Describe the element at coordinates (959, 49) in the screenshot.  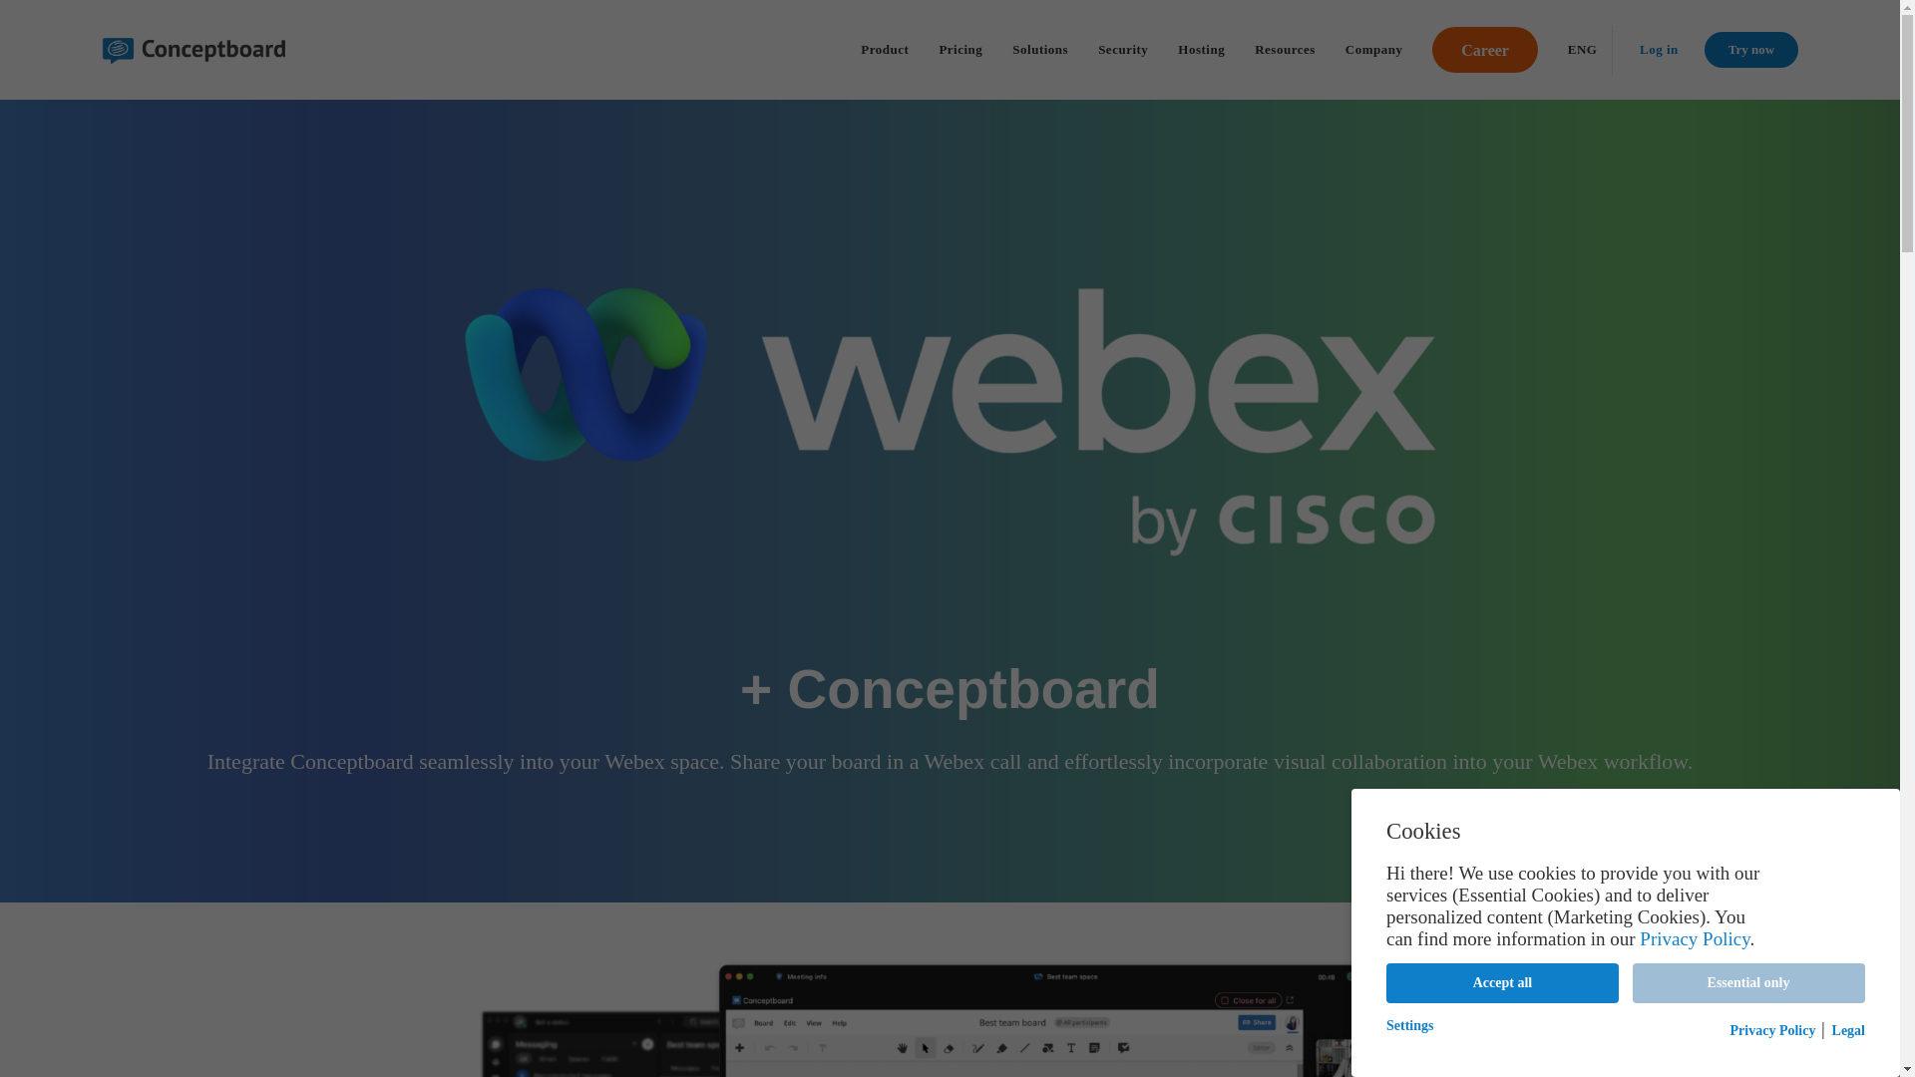
I see `Pricing` at that location.